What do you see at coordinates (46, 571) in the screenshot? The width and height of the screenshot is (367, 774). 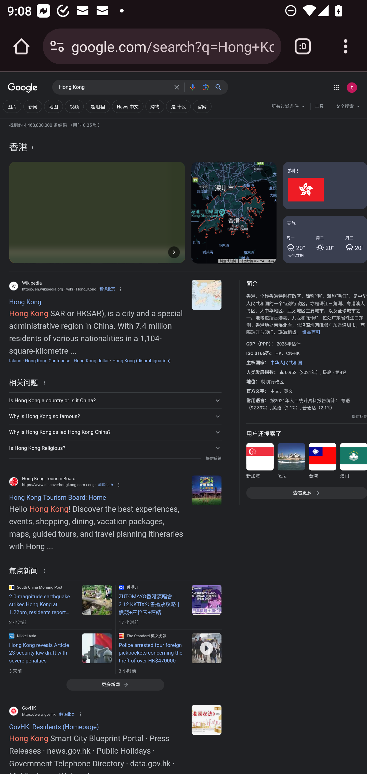 I see `关于这条结果的详细信息` at bounding box center [46, 571].